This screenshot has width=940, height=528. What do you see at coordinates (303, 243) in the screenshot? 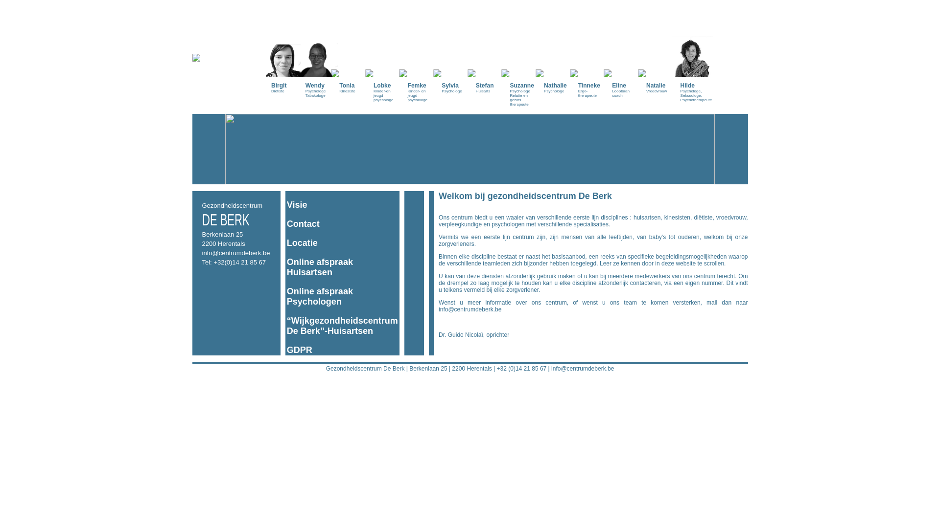
I see `Locatie` at bounding box center [303, 243].